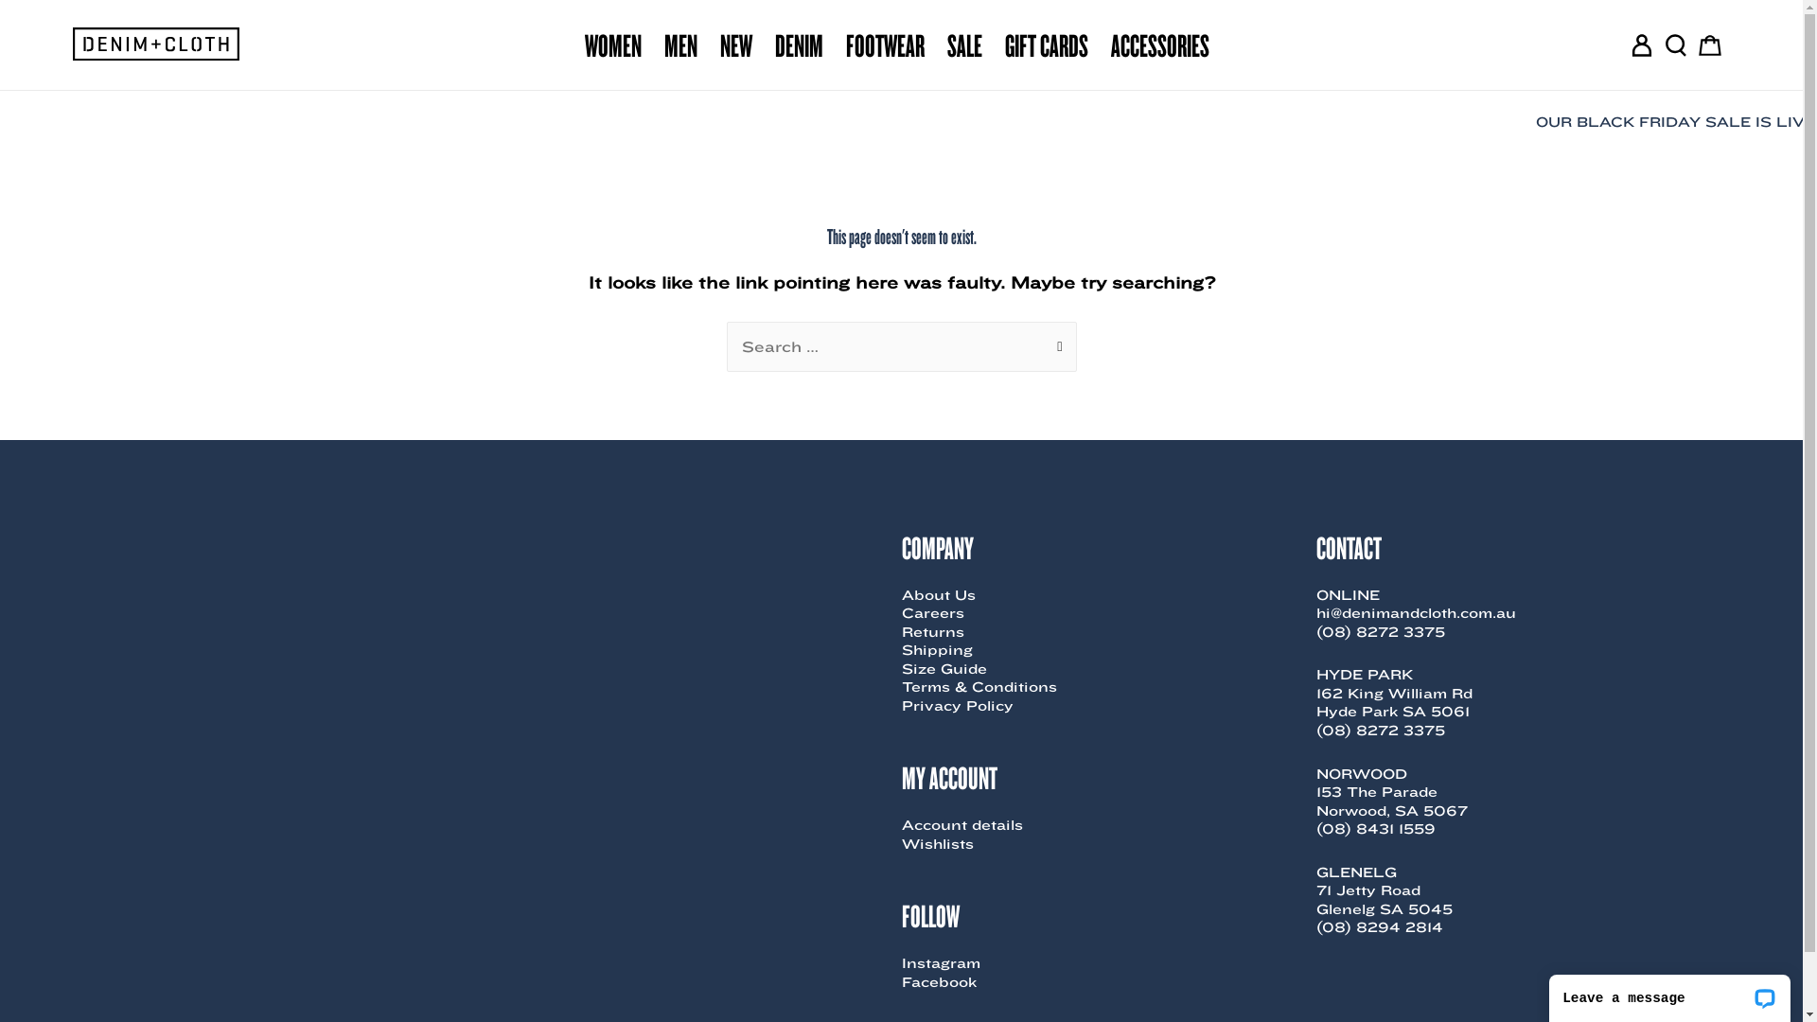 This screenshot has height=1022, width=1817. I want to click on (08) 8294 2814, so click(1379, 927).